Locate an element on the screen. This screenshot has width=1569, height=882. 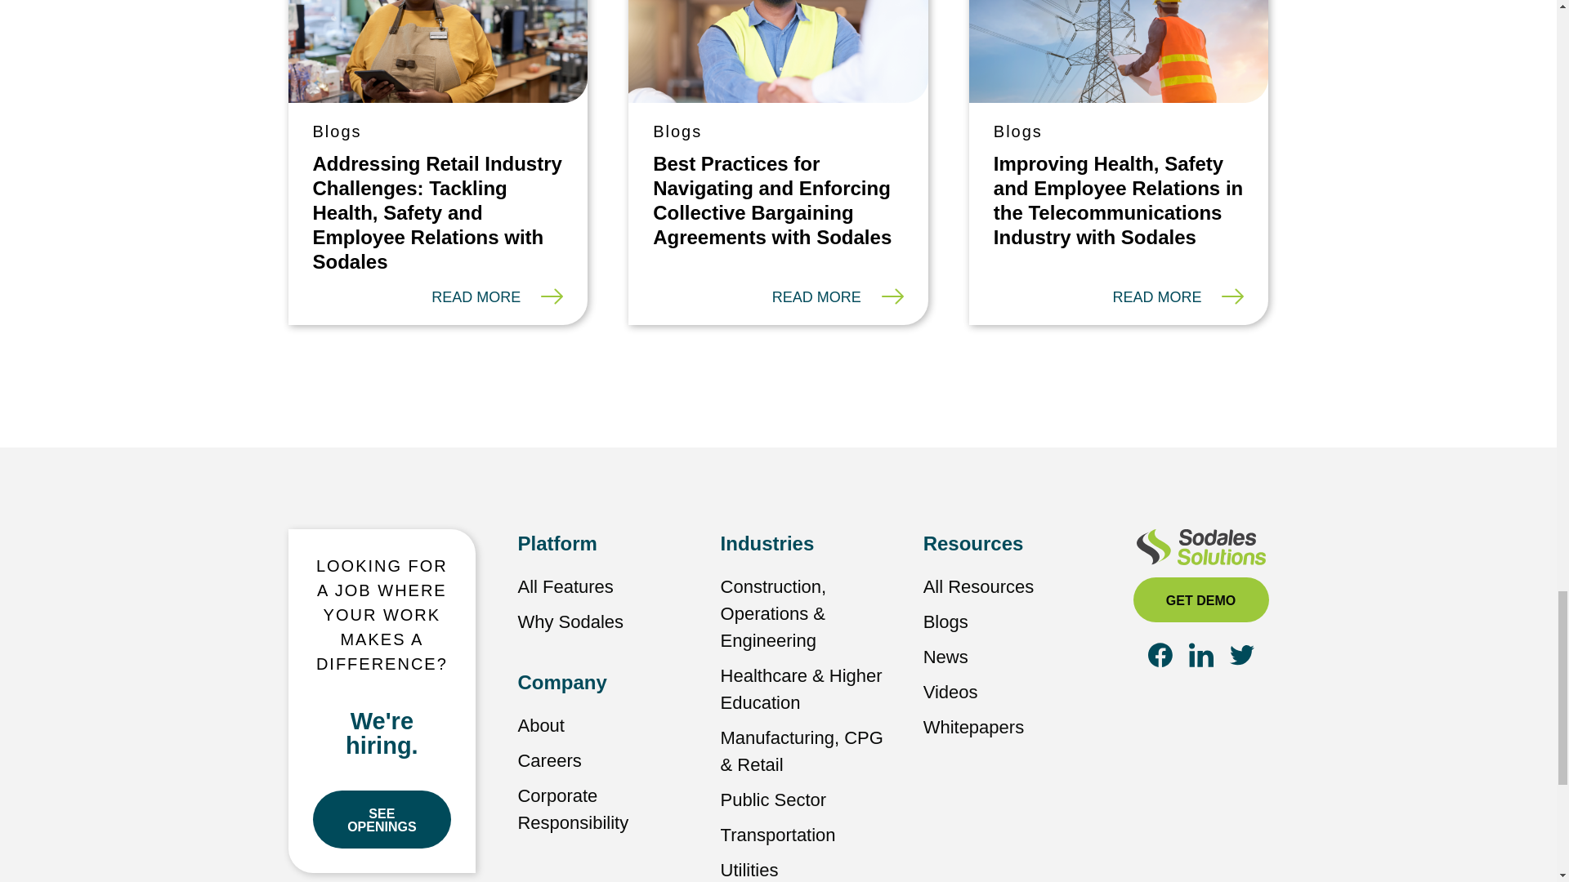
READ MORE is located at coordinates (837, 297).